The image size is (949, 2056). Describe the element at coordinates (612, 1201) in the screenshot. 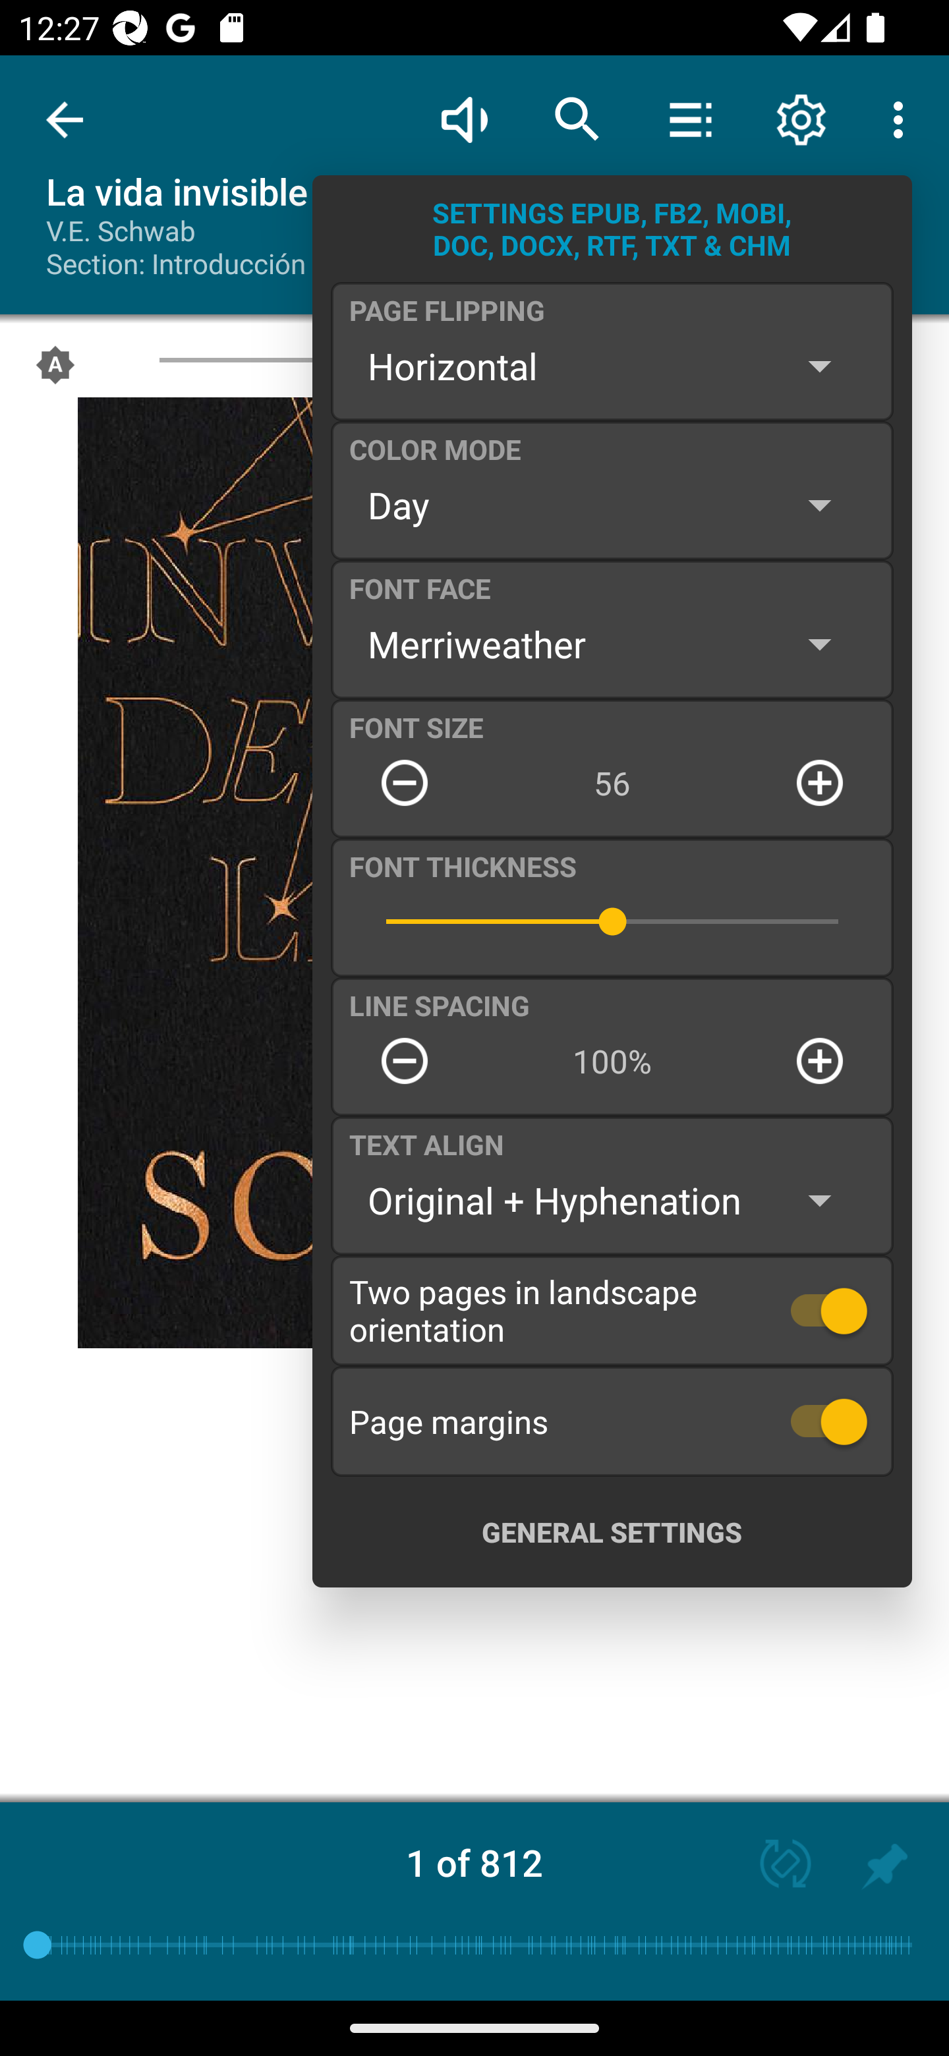

I see `Original + Hyphenation` at that location.